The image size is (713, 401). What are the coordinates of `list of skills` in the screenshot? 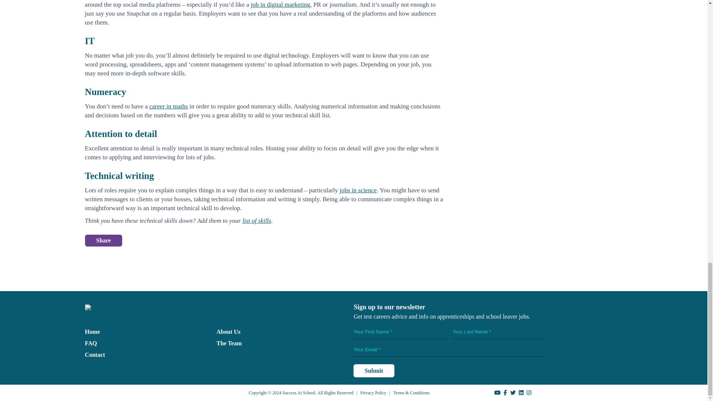 It's located at (256, 221).